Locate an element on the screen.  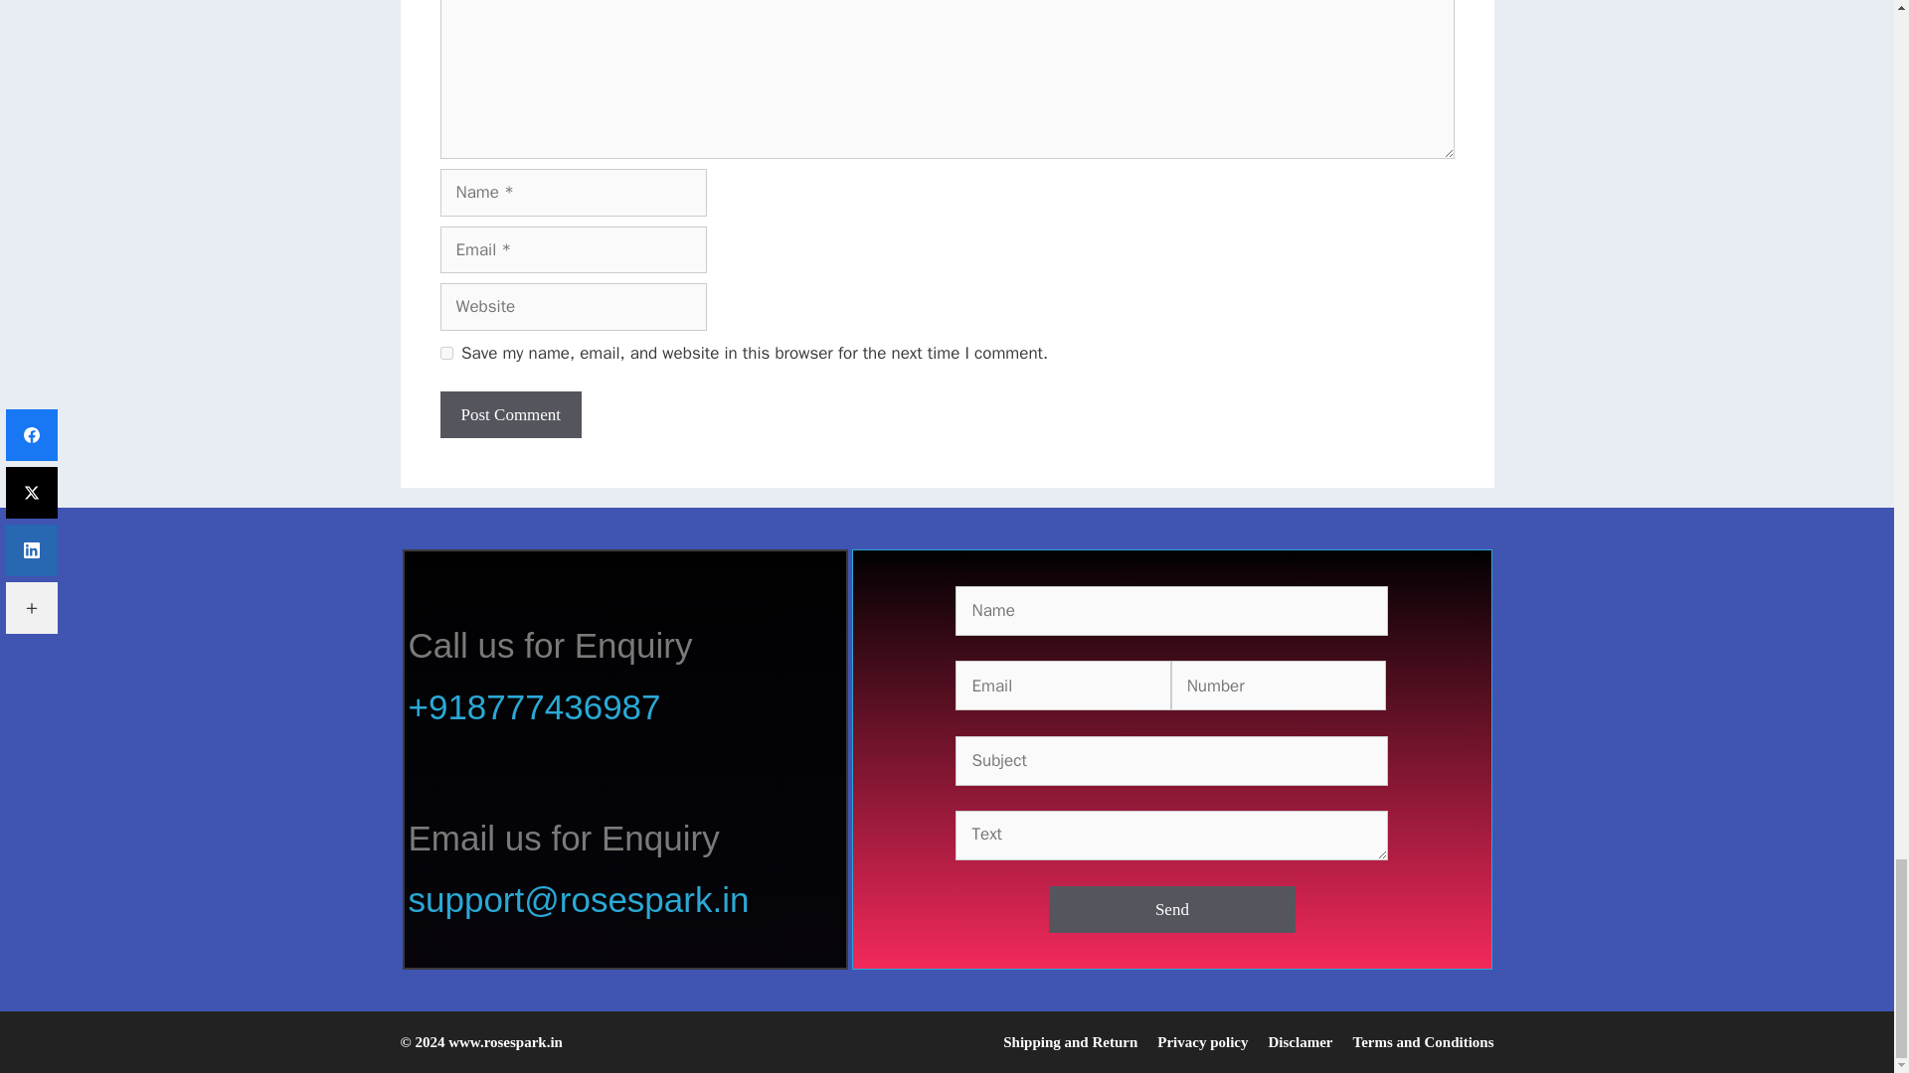
yes is located at coordinates (445, 352).